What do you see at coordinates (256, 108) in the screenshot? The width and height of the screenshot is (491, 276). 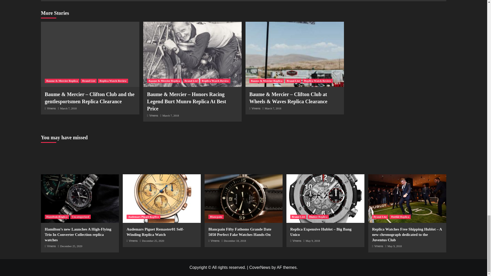 I see `Vmens` at bounding box center [256, 108].